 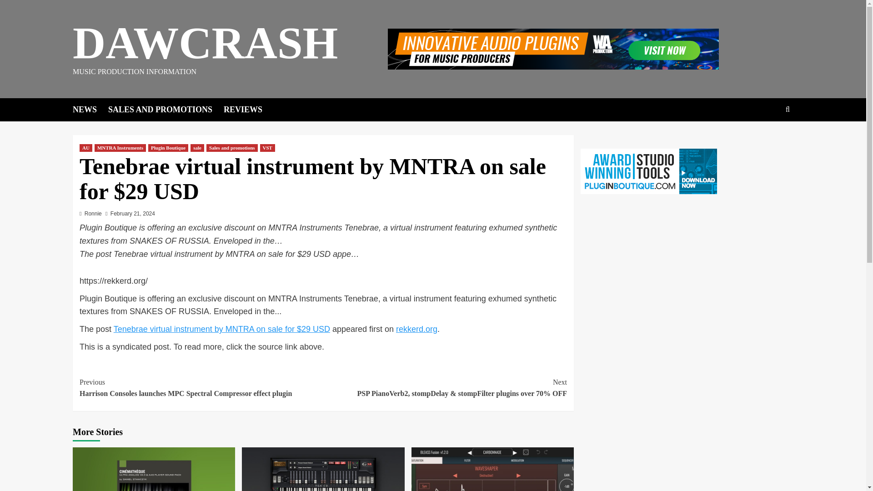 I want to click on MNTRA Instruments, so click(x=120, y=148).